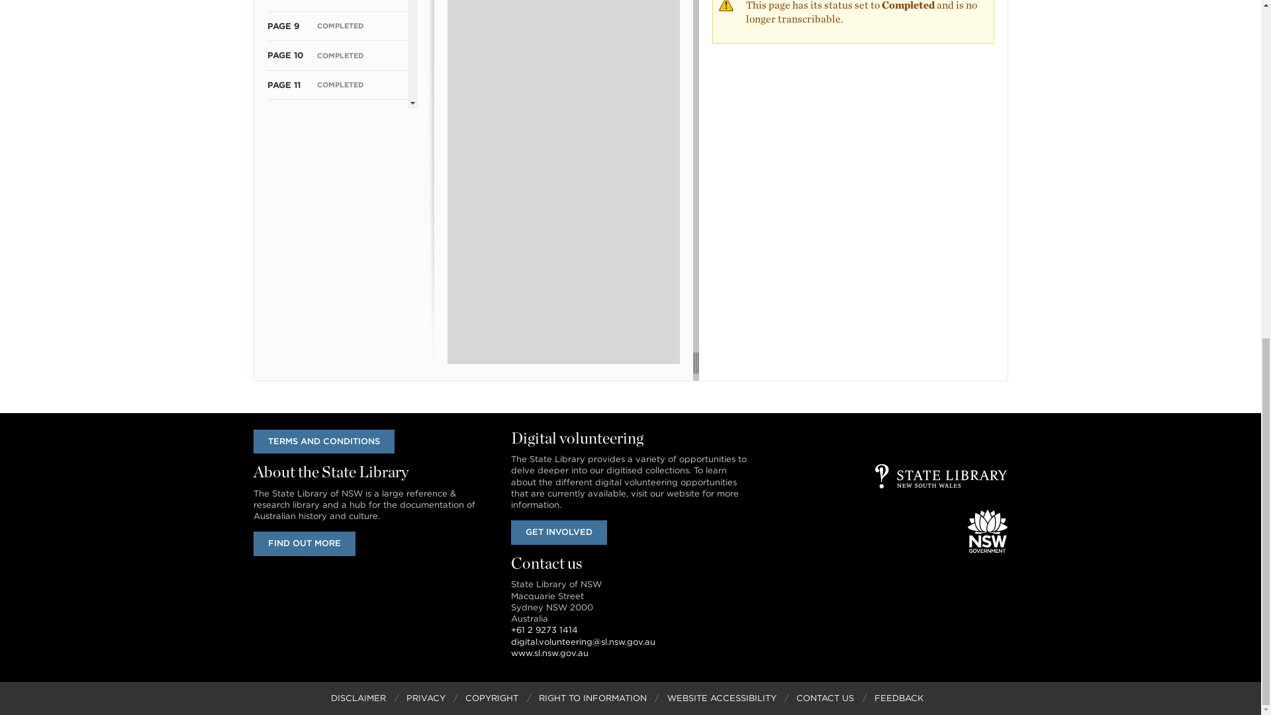  What do you see at coordinates (283, 1) in the screenshot?
I see `PAGE 8` at bounding box center [283, 1].